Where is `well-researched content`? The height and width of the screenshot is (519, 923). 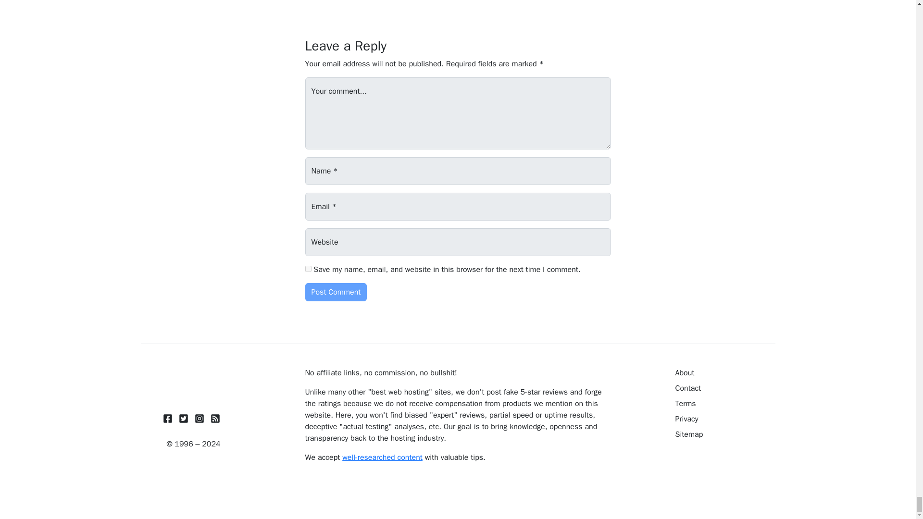
well-researched content is located at coordinates (383, 457).